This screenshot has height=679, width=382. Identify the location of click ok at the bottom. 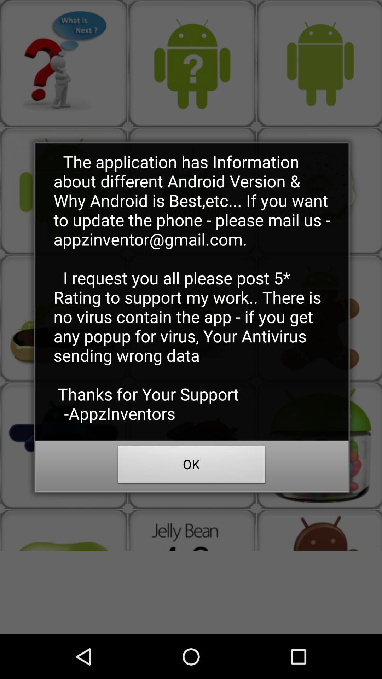
(192, 466).